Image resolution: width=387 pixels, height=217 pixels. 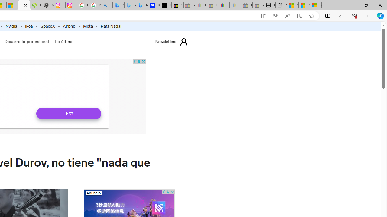 I want to click on Press Room - eBay Inc. - Sleeping, so click(x=247, y=5).